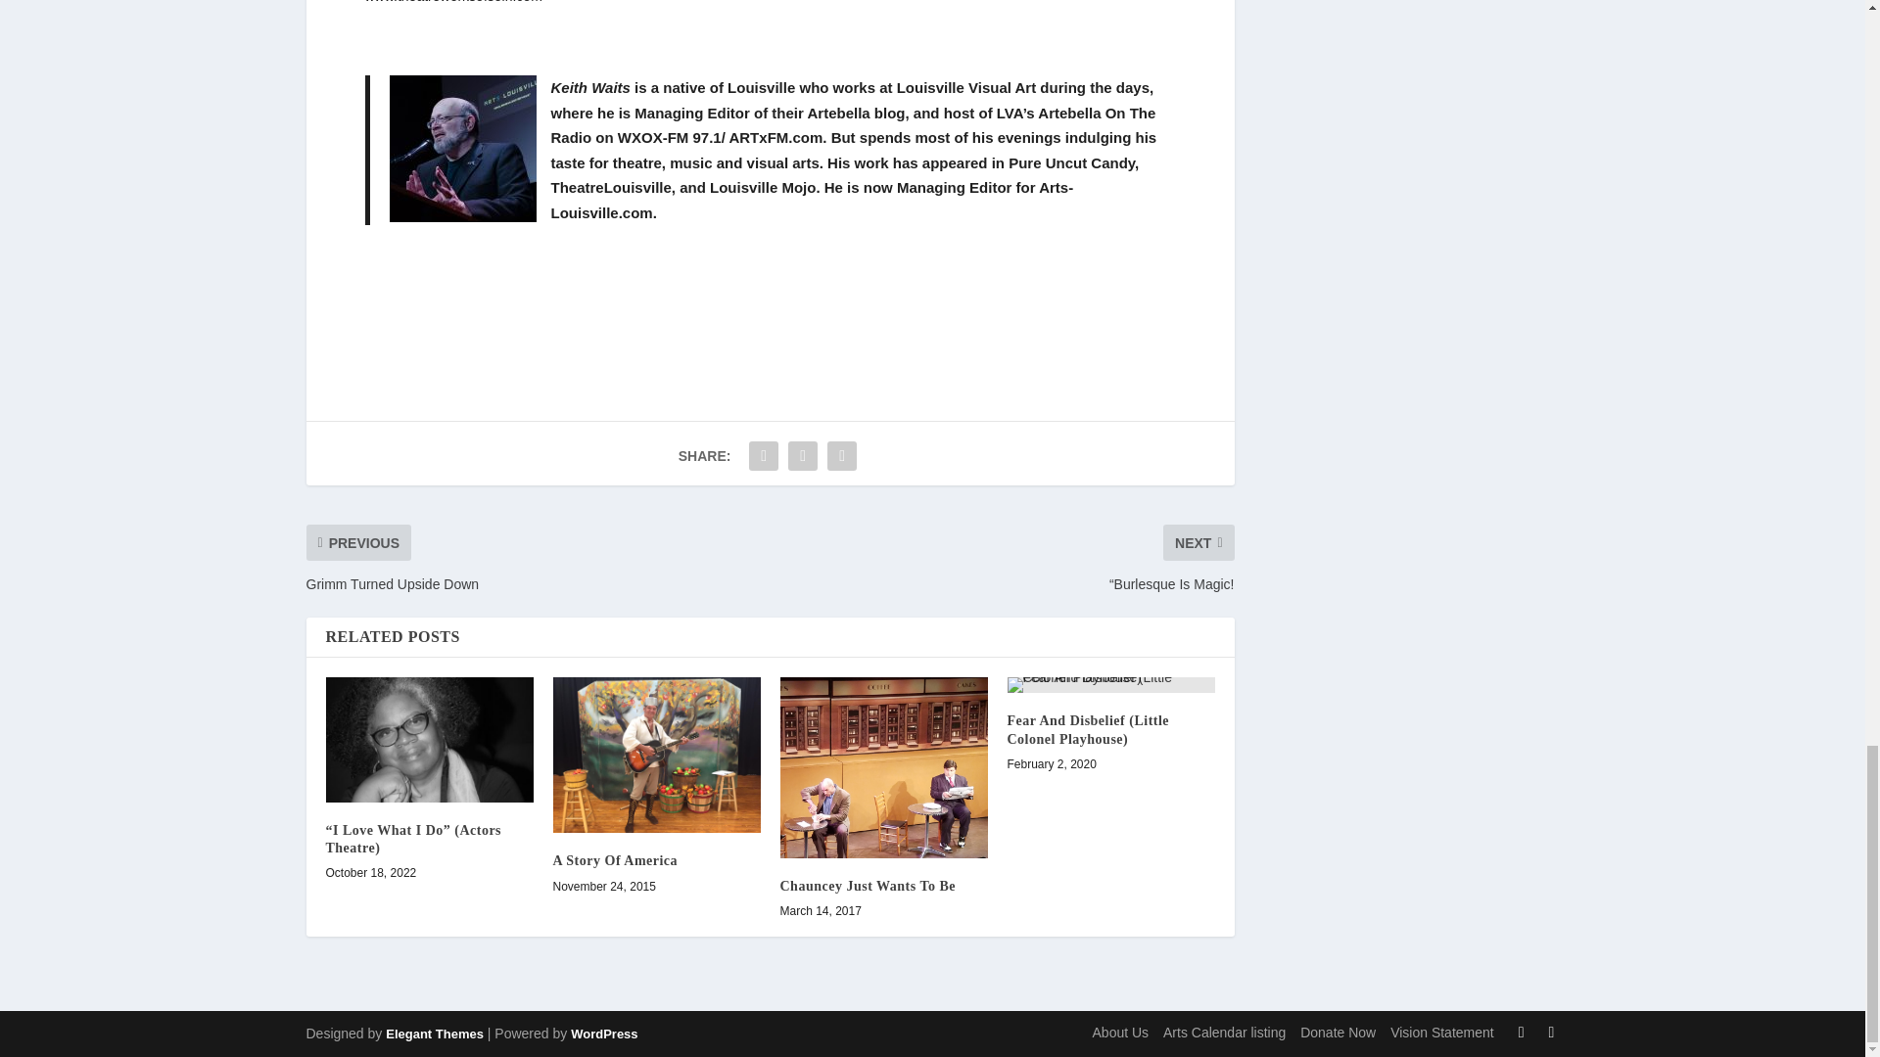 This screenshot has width=1880, height=1057. Describe the element at coordinates (764, 456) in the screenshot. I see `Share "The Folly Of Hubris" via Facebook` at that location.